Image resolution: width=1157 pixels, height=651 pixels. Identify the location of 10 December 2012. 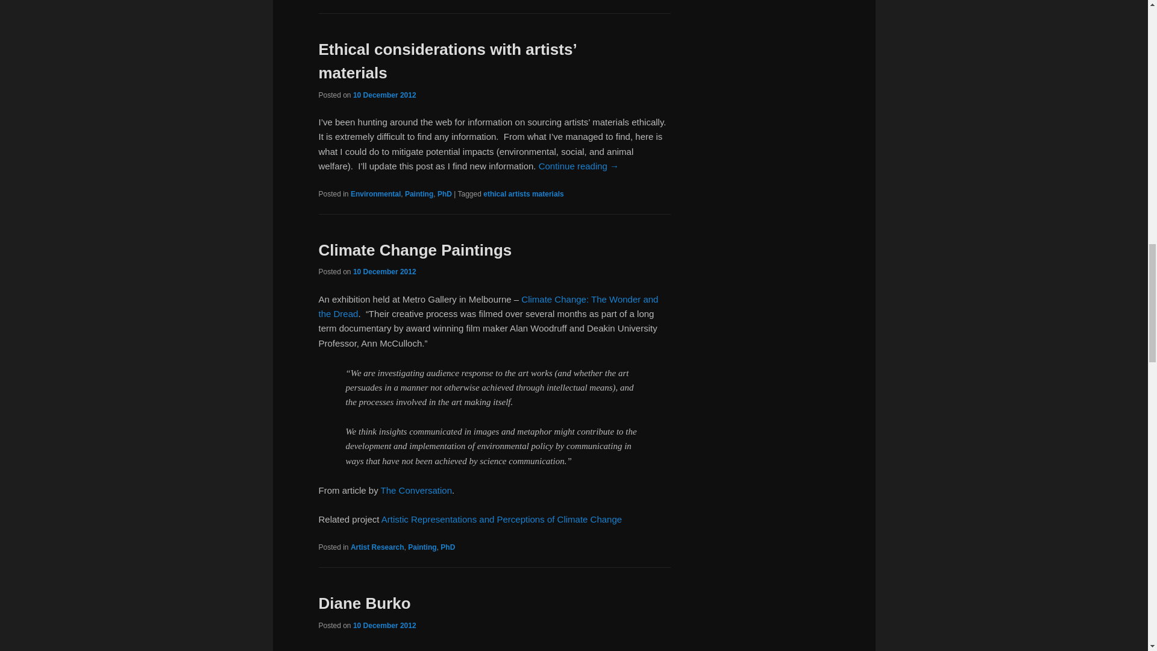
(384, 95).